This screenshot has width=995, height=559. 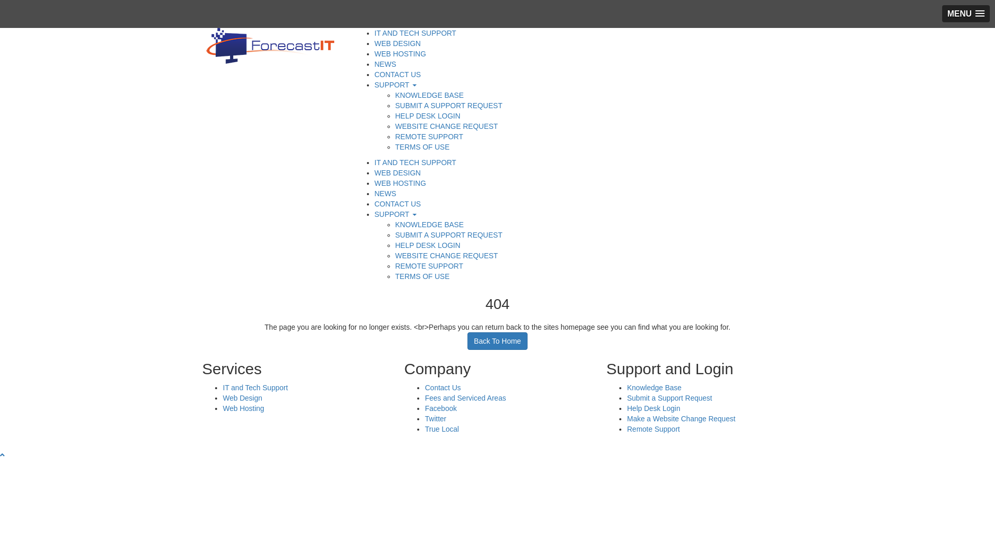 I want to click on True Local, so click(x=442, y=429).